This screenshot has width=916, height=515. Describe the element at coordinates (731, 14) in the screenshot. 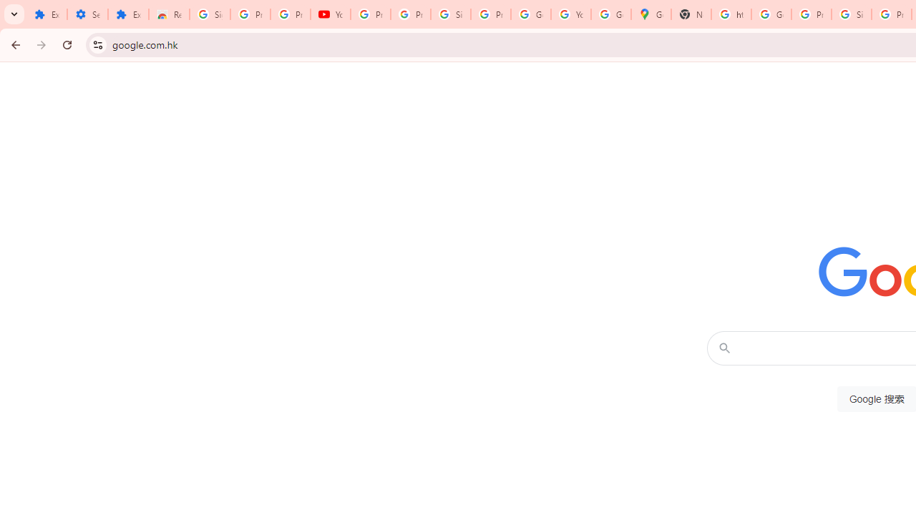

I see `https://scholar.google.com/` at that location.